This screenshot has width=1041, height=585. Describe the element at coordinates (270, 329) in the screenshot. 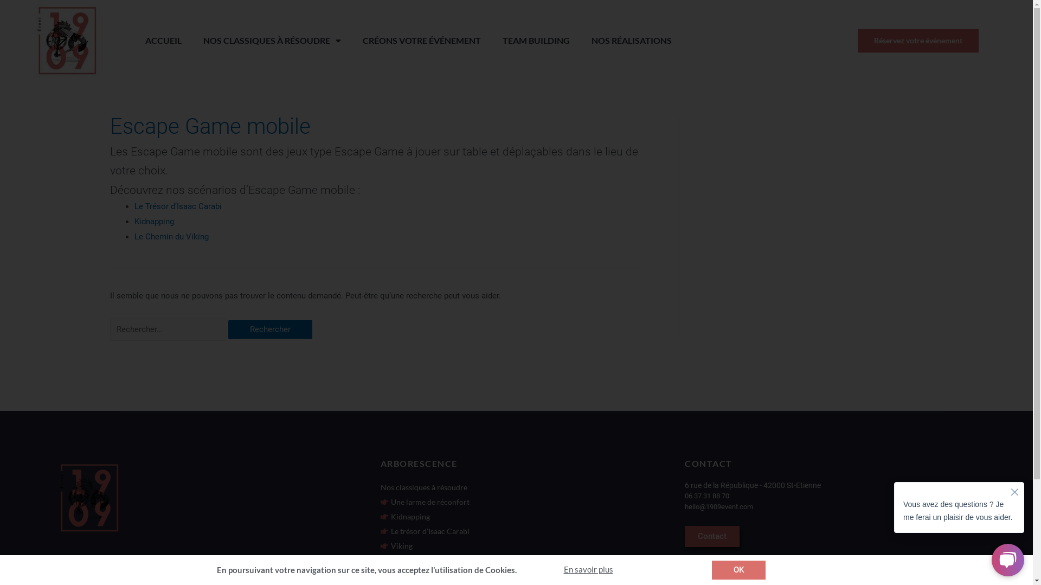

I see `Rechercher` at that location.